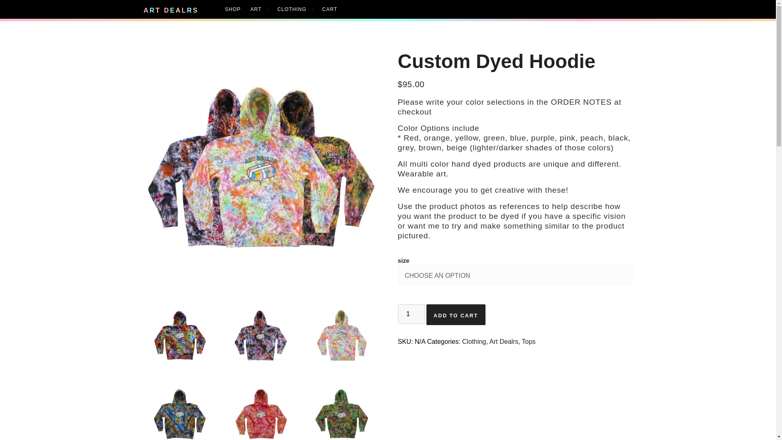 The height and width of the screenshot is (440, 782). Describe the element at coordinates (184, 9) in the screenshot. I see `ART DEALRS` at that location.